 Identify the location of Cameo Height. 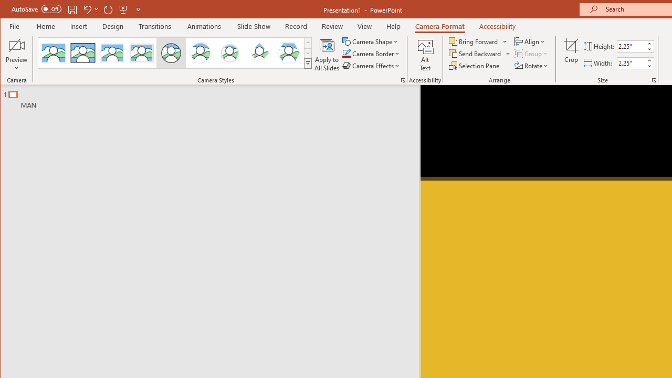
(631, 46).